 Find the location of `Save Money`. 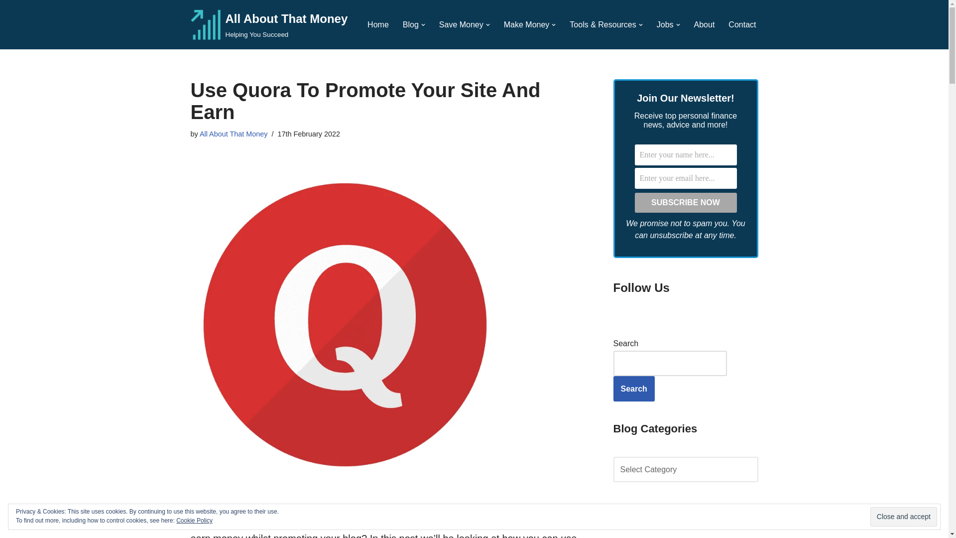

Save Money is located at coordinates (378, 24).